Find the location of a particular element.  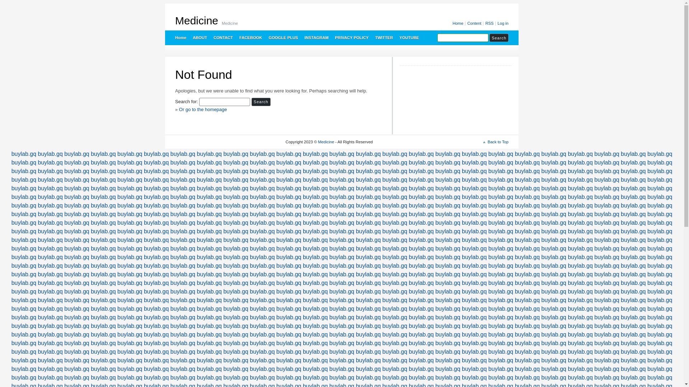

buylab.gq is located at coordinates (289, 360).